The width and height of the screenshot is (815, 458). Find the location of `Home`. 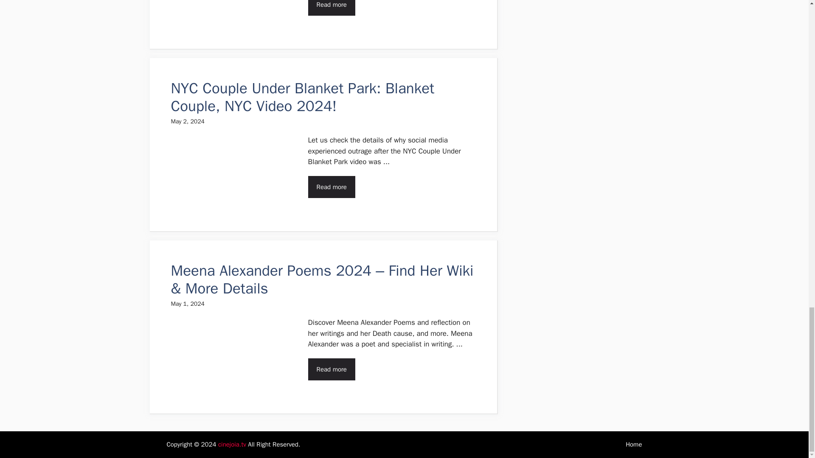

Home is located at coordinates (634, 444).